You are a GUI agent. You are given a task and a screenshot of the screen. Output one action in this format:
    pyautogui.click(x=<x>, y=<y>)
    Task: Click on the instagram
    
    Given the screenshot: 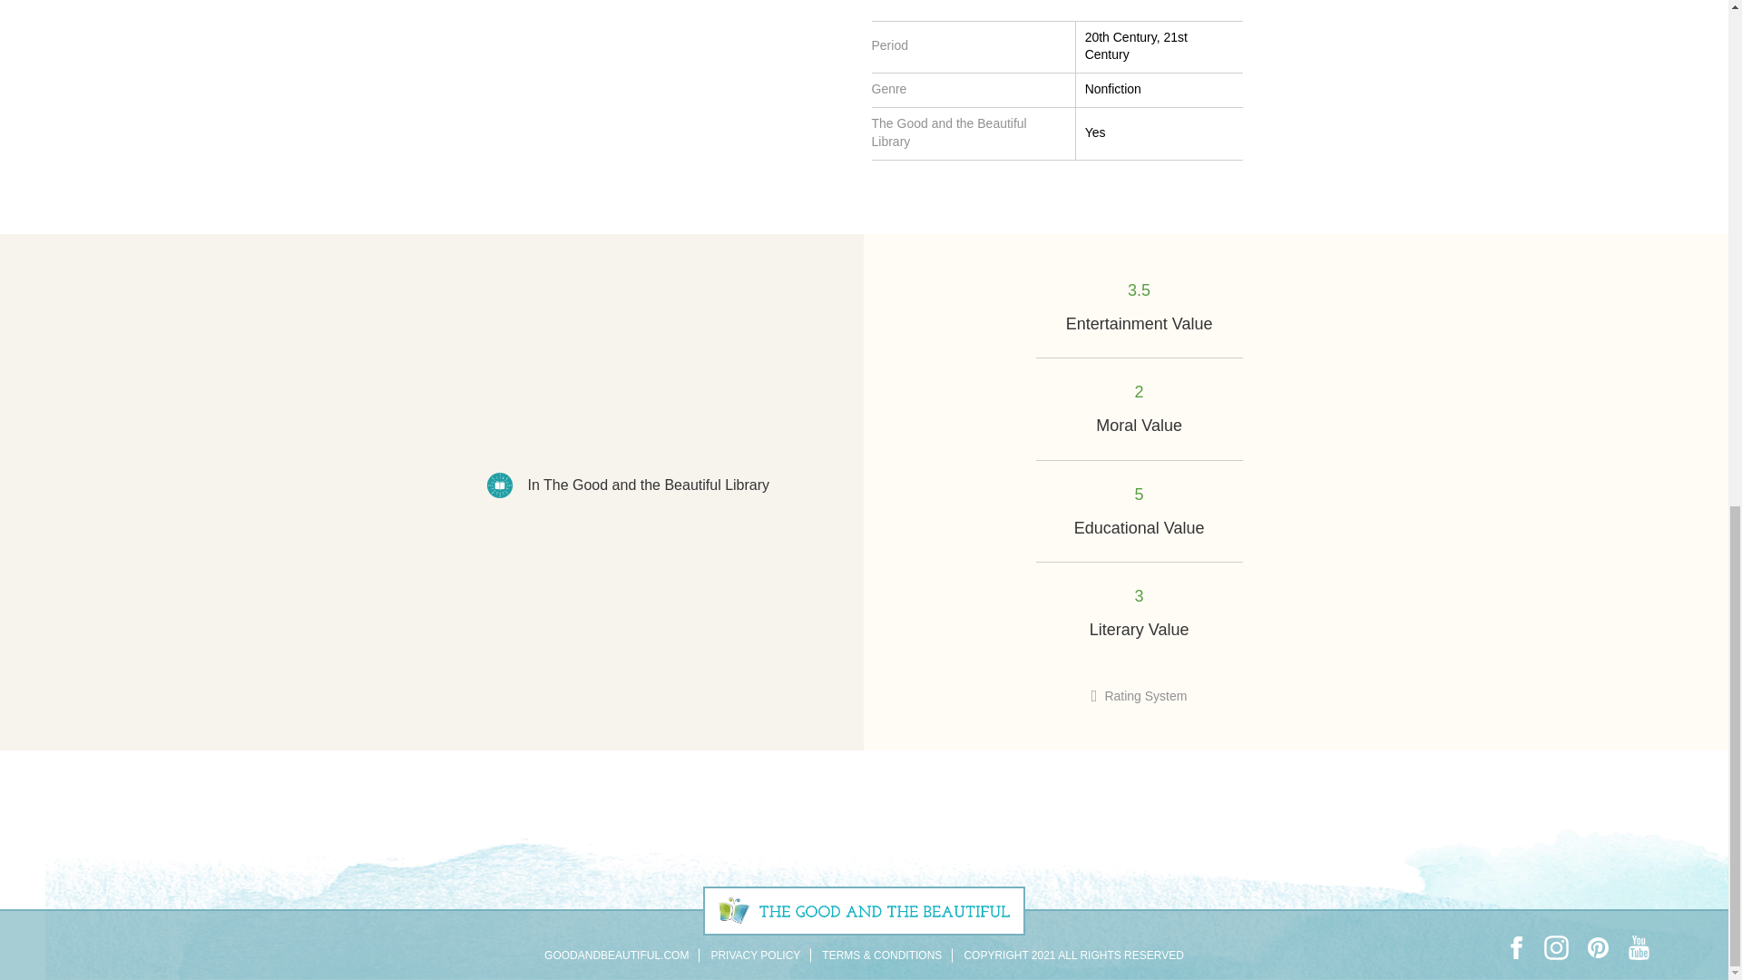 What is the action you would take?
    pyautogui.click(x=1556, y=947)
    